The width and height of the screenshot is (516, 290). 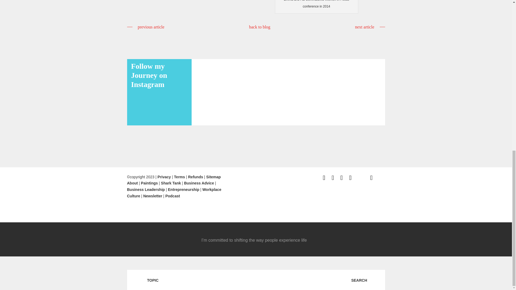 What do you see at coordinates (260, 27) in the screenshot?
I see `back to blog` at bounding box center [260, 27].